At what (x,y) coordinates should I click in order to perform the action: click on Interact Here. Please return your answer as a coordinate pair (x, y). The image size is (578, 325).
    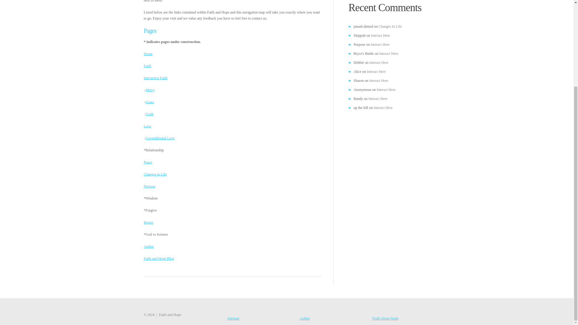
    Looking at the image, I should click on (386, 89).